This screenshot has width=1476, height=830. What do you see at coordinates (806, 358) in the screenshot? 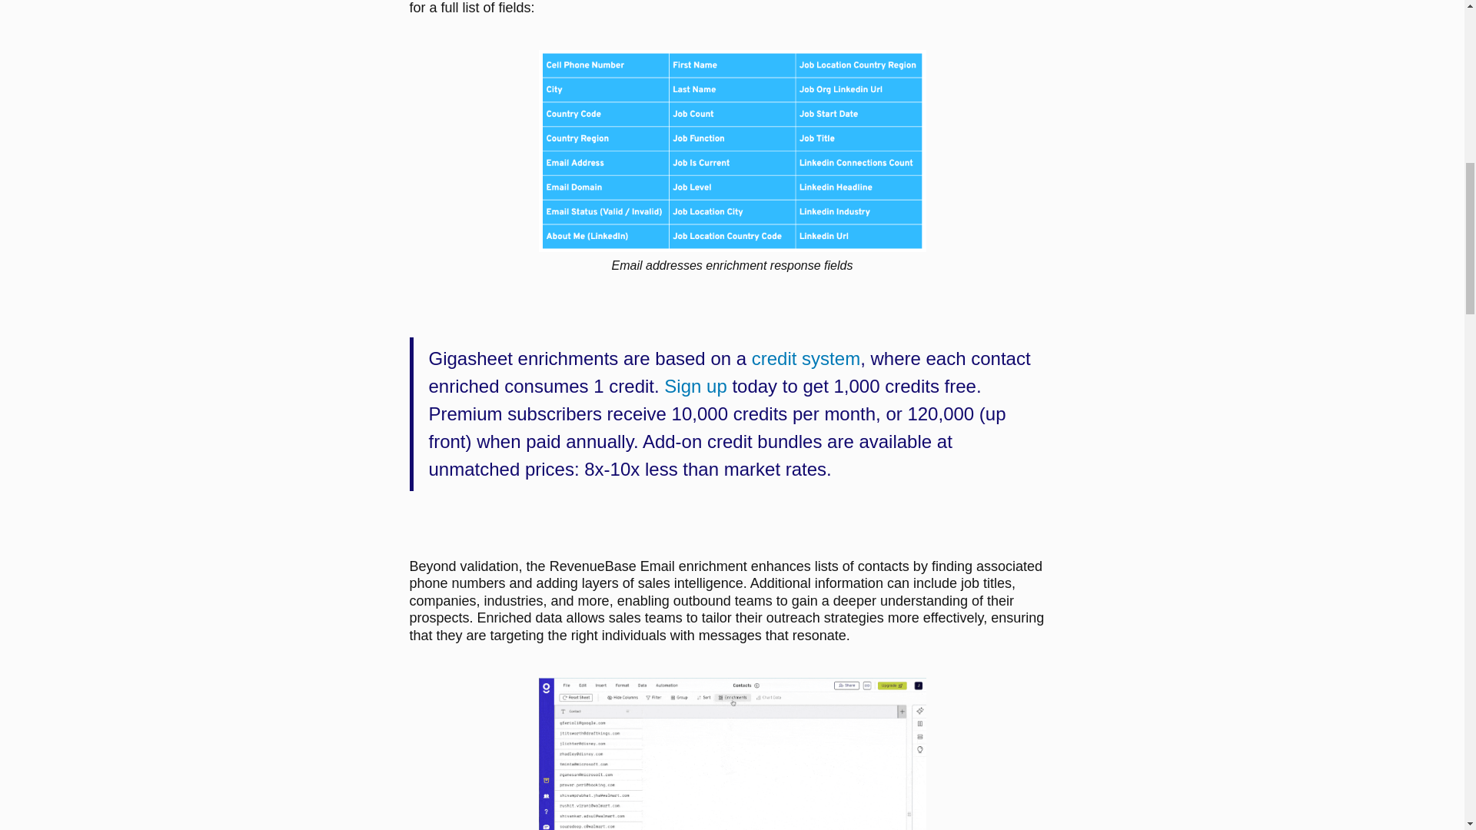
I see `credit system` at bounding box center [806, 358].